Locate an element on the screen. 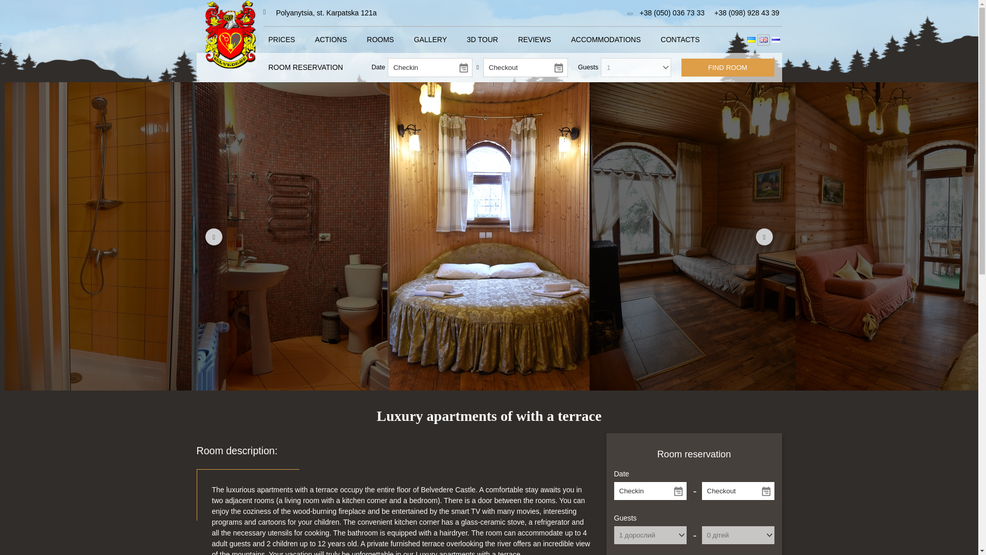  PRICES is located at coordinates (281, 39).